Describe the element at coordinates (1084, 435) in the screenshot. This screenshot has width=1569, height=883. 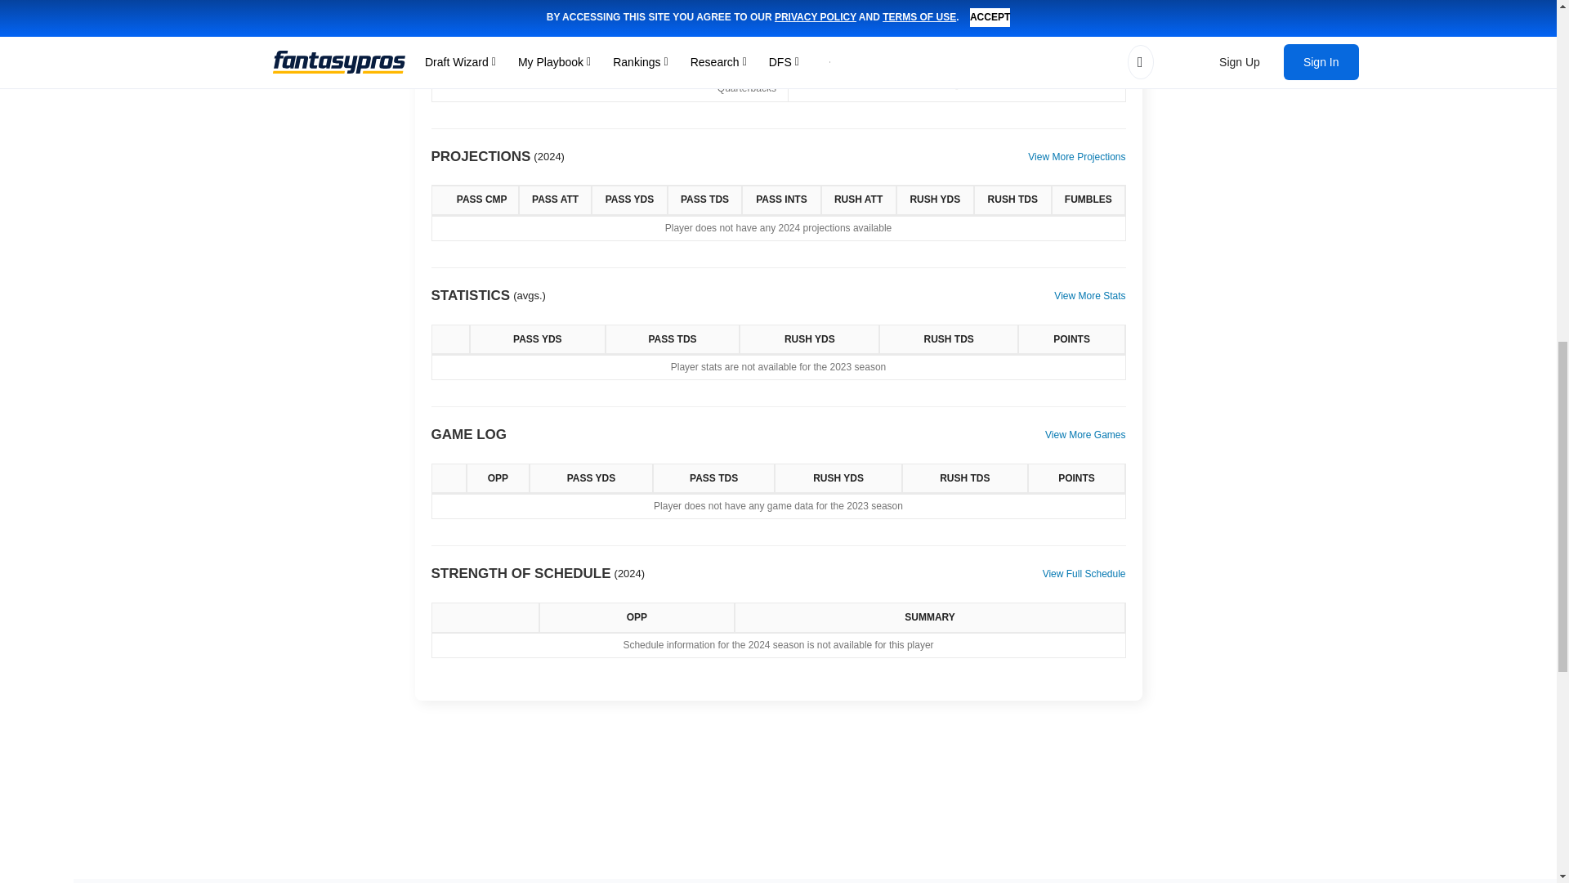
I see `View More Games` at that location.